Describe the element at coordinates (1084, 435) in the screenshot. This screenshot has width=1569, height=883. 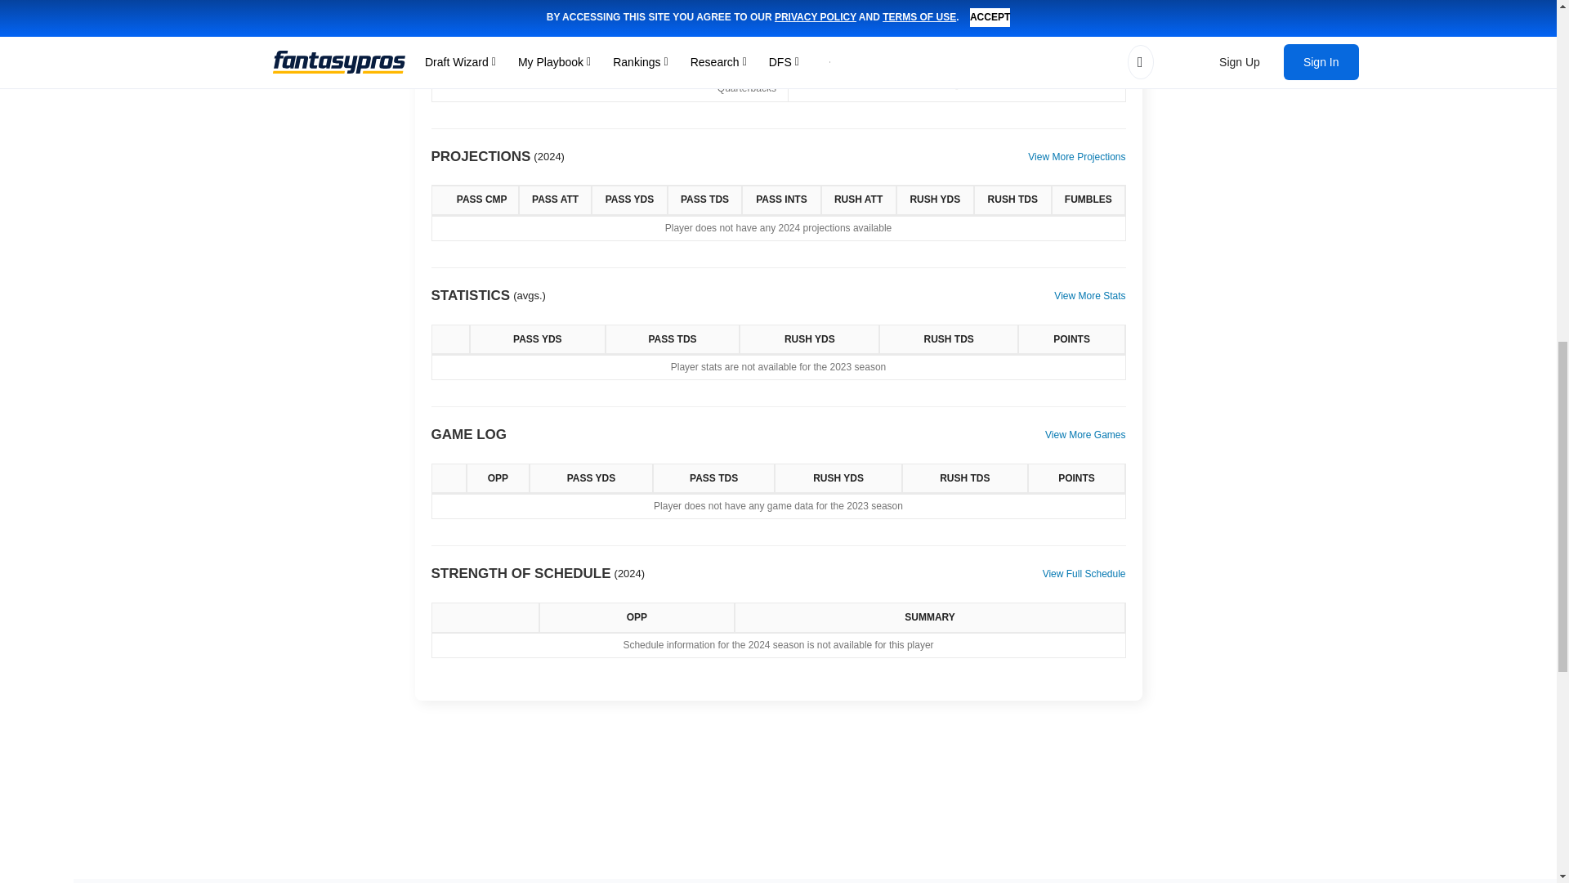
I see `View More Games` at that location.